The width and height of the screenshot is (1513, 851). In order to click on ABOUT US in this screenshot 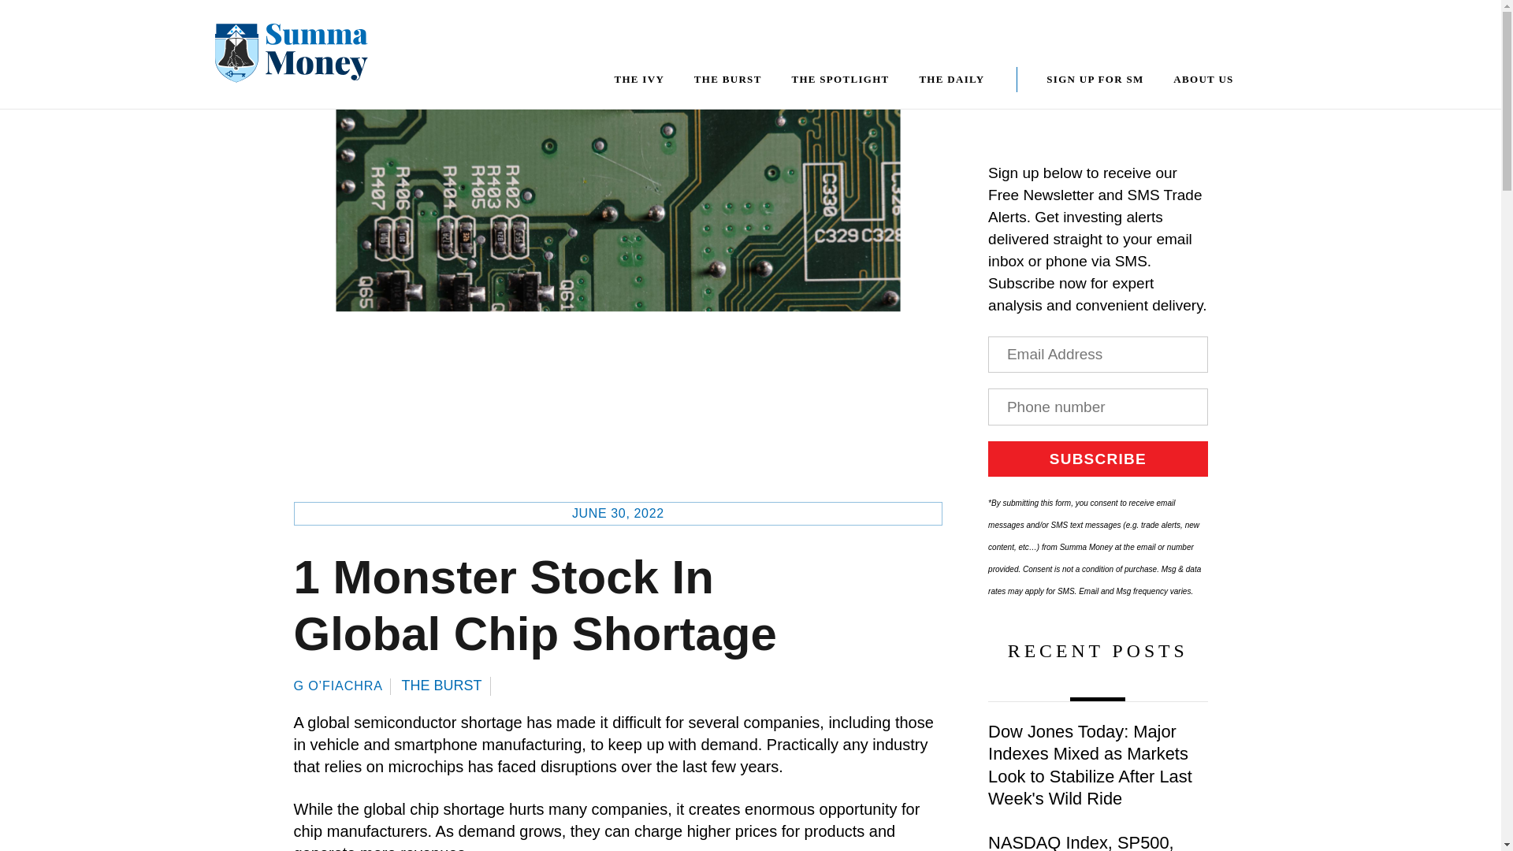, I will do `click(1204, 79)`.